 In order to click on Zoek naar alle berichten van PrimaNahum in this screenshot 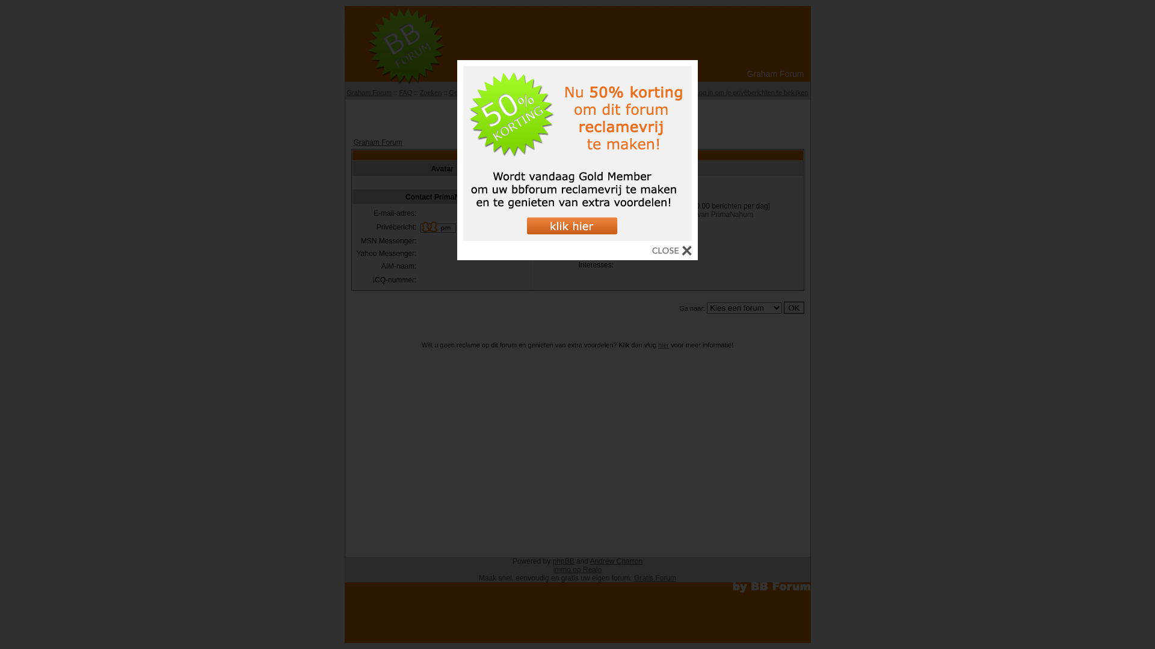, I will do `click(686, 215)`.